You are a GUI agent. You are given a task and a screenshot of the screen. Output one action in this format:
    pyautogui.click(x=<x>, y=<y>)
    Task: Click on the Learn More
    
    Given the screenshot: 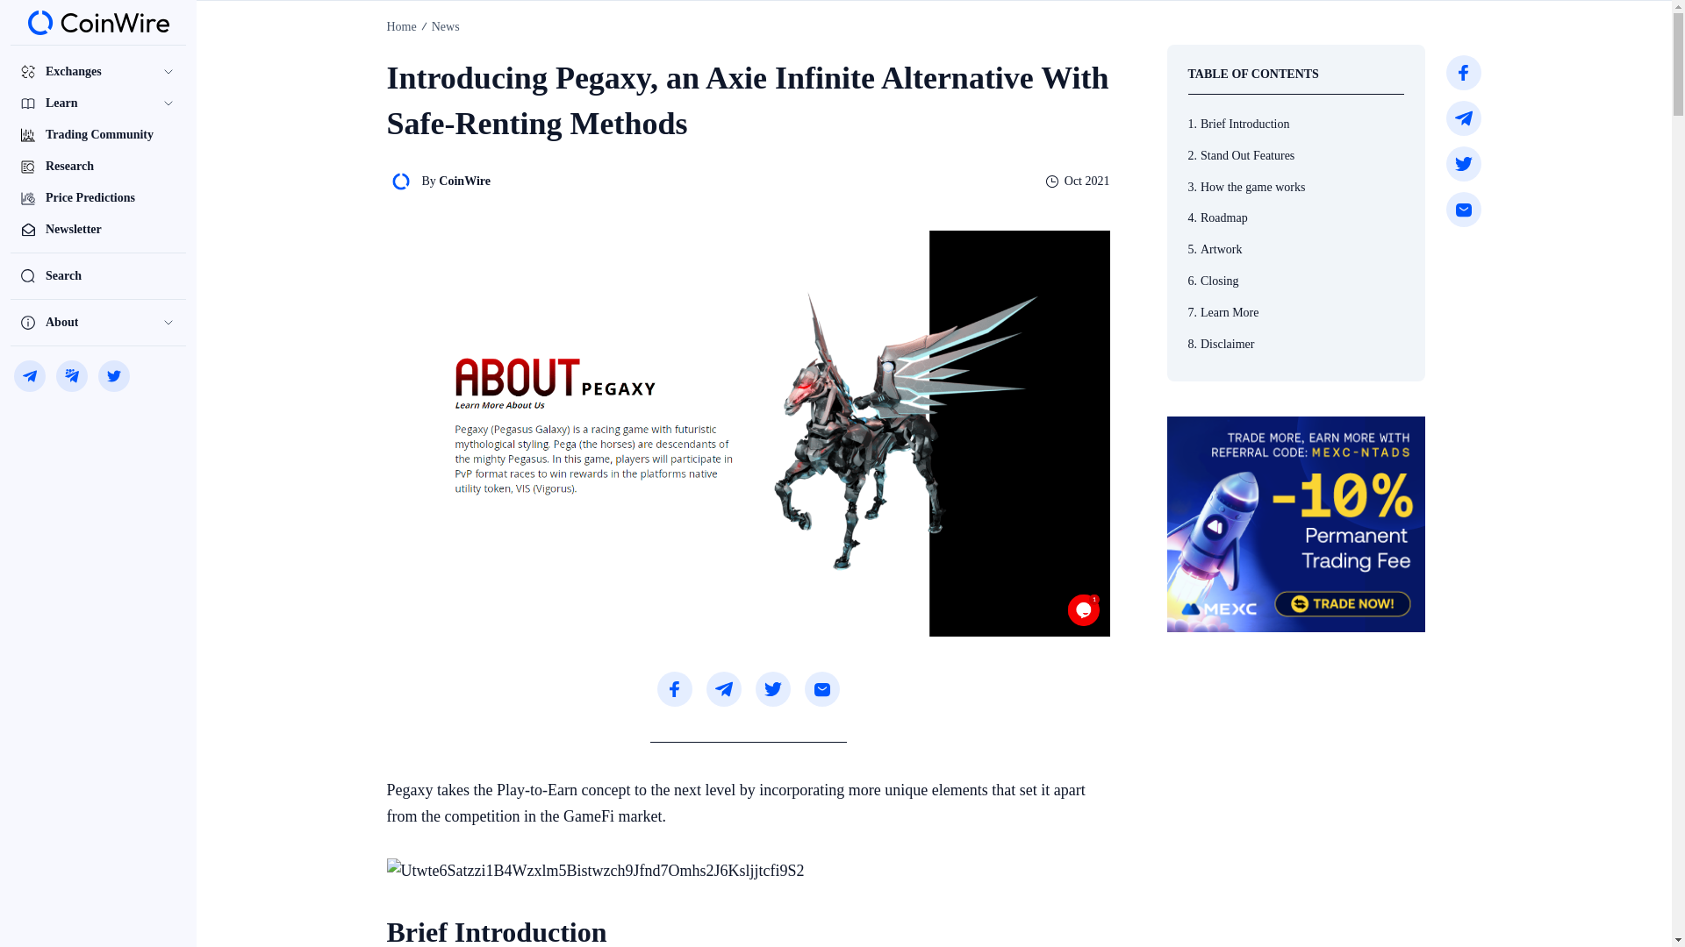 What is the action you would take?
    pyautogui.click(x=1296, y=312)
    